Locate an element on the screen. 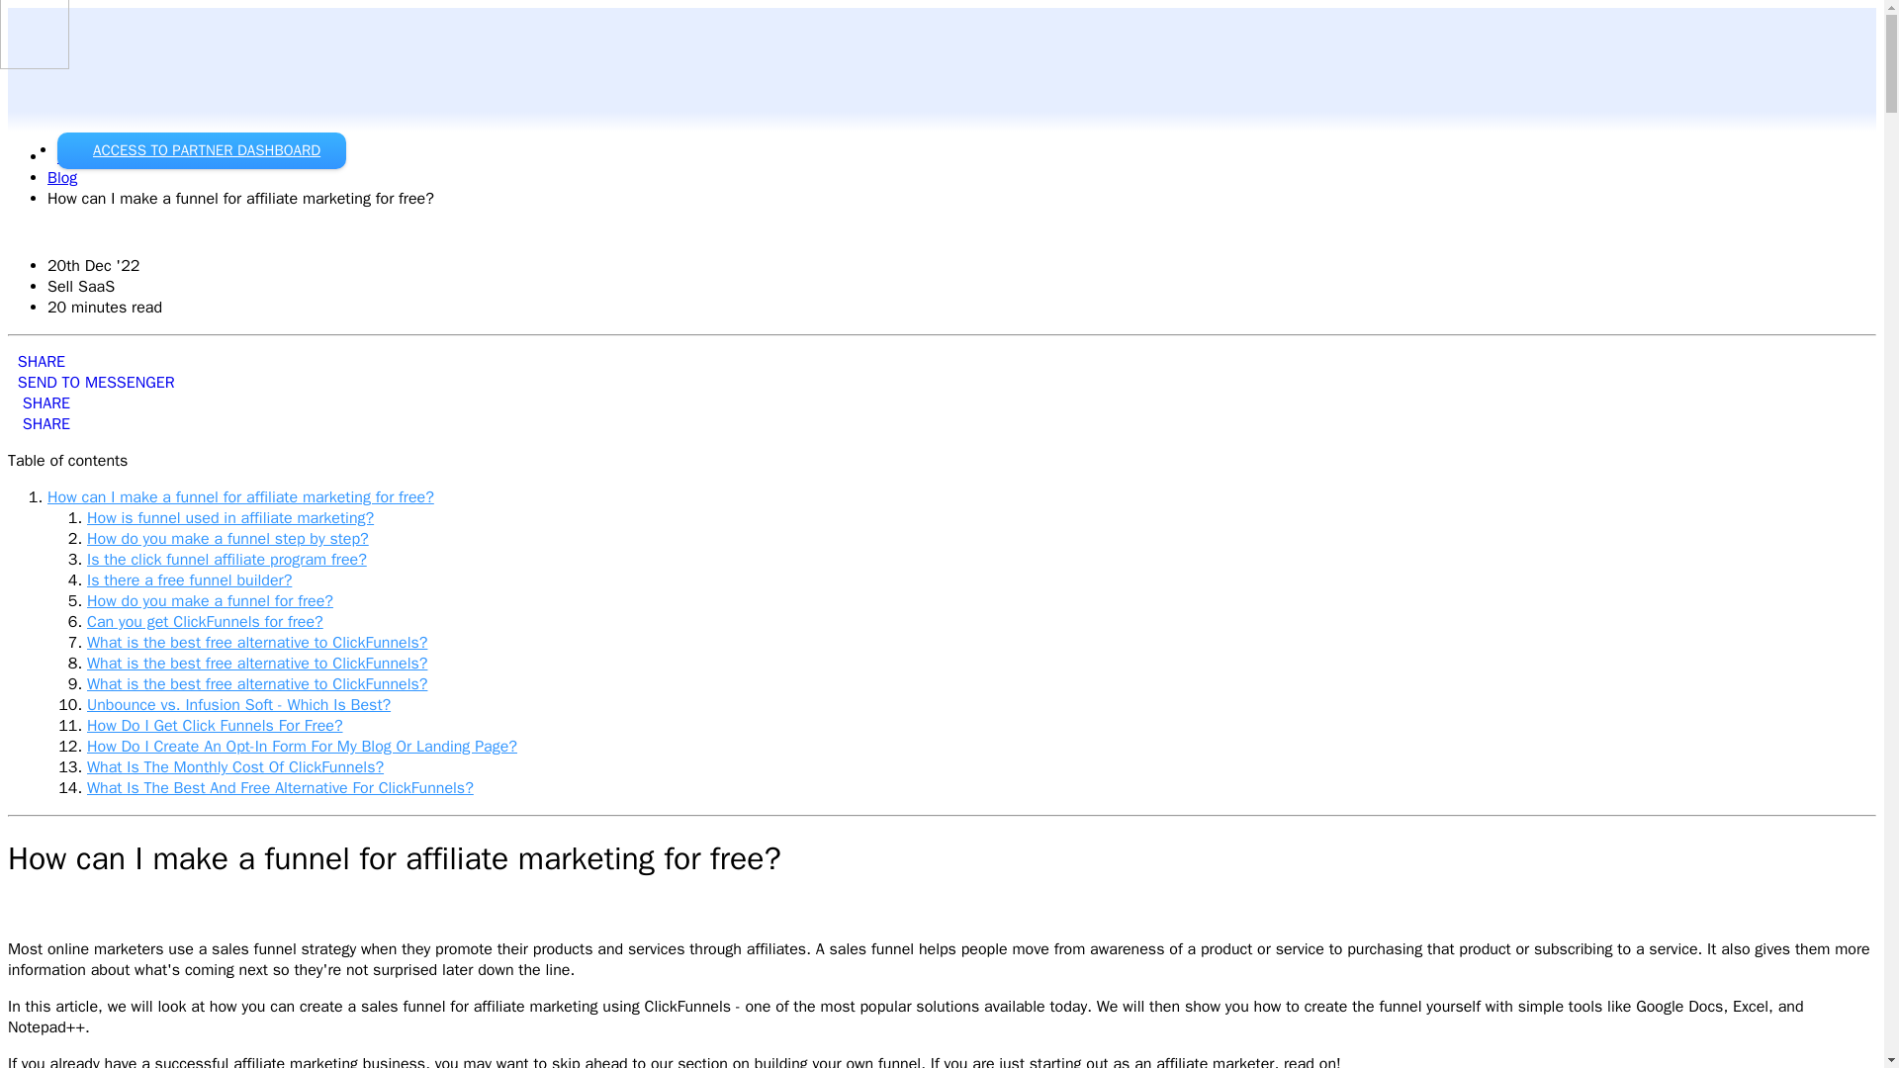  Is the click funnel affiliate program free? is located at coordinates (226, 560).